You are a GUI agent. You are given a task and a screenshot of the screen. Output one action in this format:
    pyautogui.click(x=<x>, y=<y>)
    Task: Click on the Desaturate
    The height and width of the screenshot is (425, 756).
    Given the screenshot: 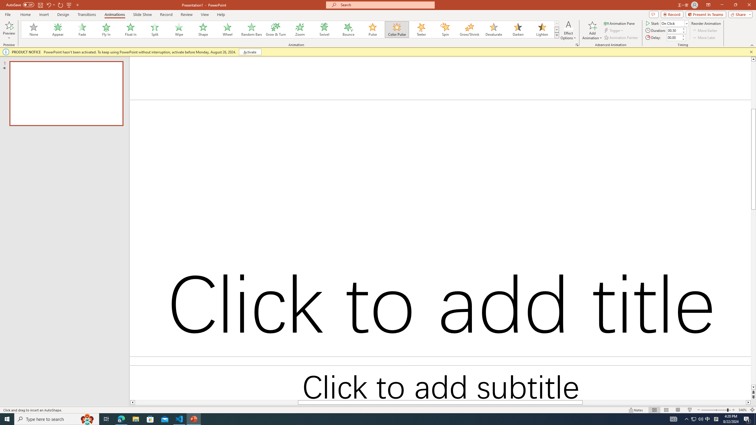 What is the action you would take?
    pyautogui.click(x=493, y=30)
    